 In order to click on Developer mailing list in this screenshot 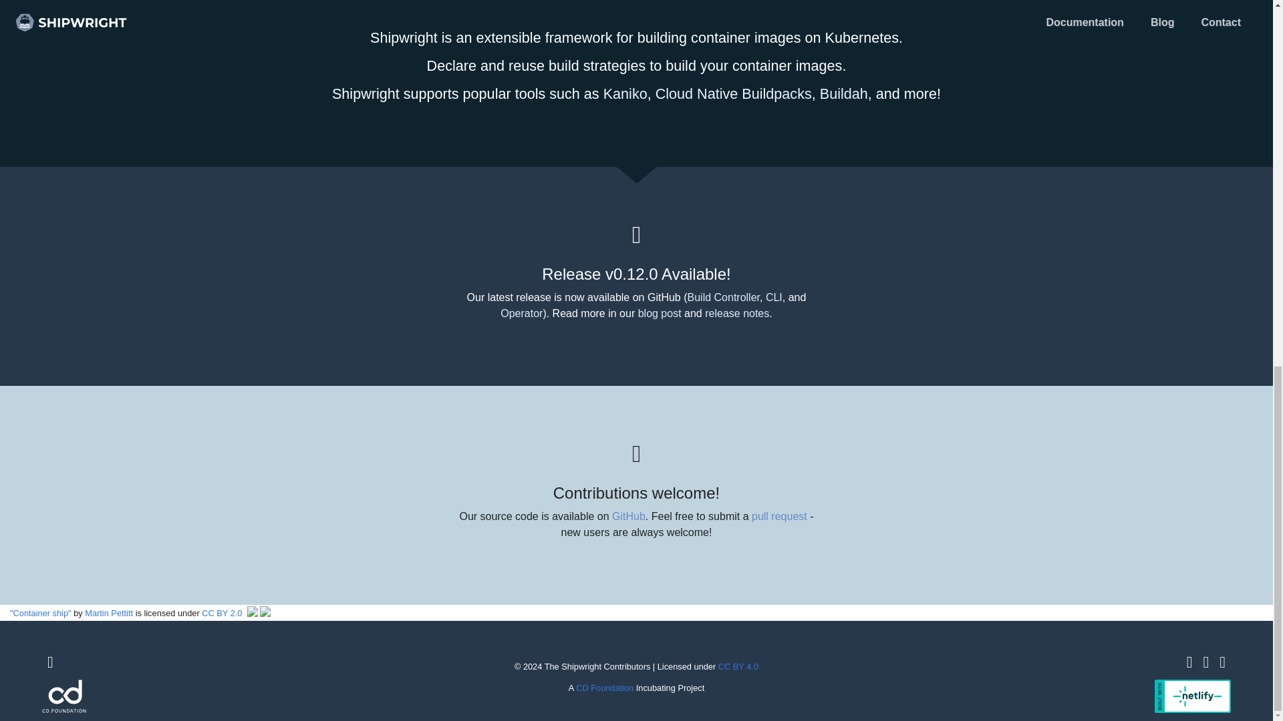, I will do `click(1222, 662)`.